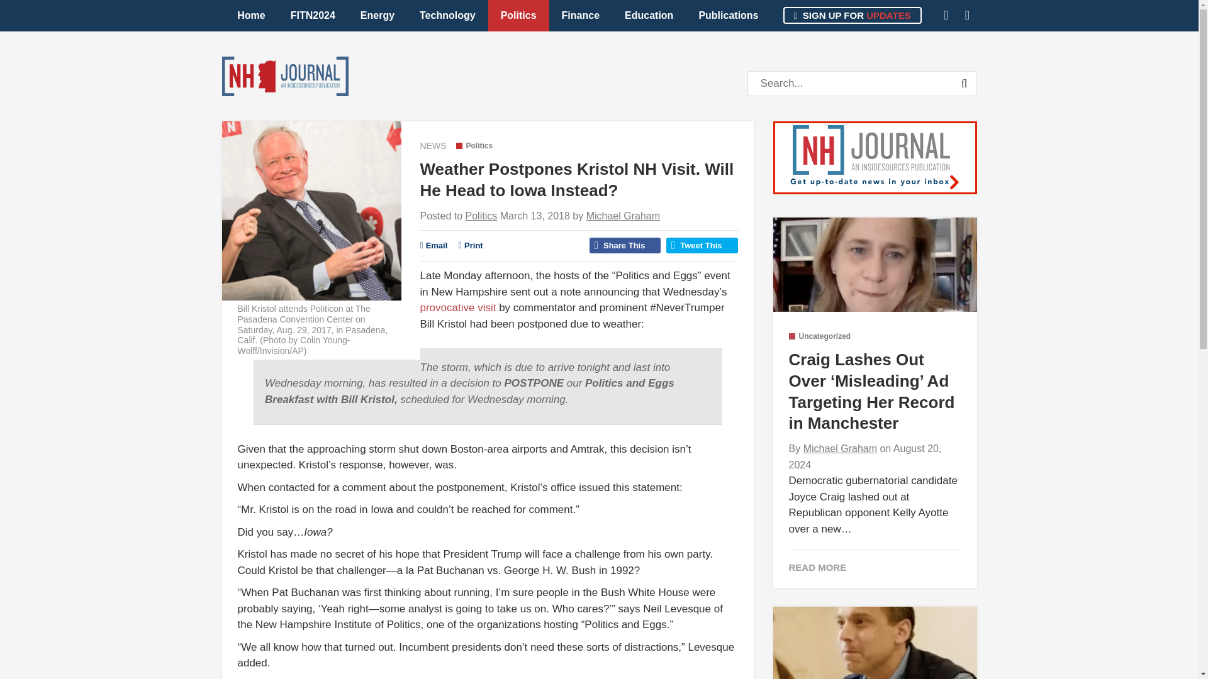 Image resolution: width=1208 pixels, height=679 pixels. What do you see at coordinates (474, 145) in the screenshot?
I see `View all posts in Politics` at bounding box center [474, 145].